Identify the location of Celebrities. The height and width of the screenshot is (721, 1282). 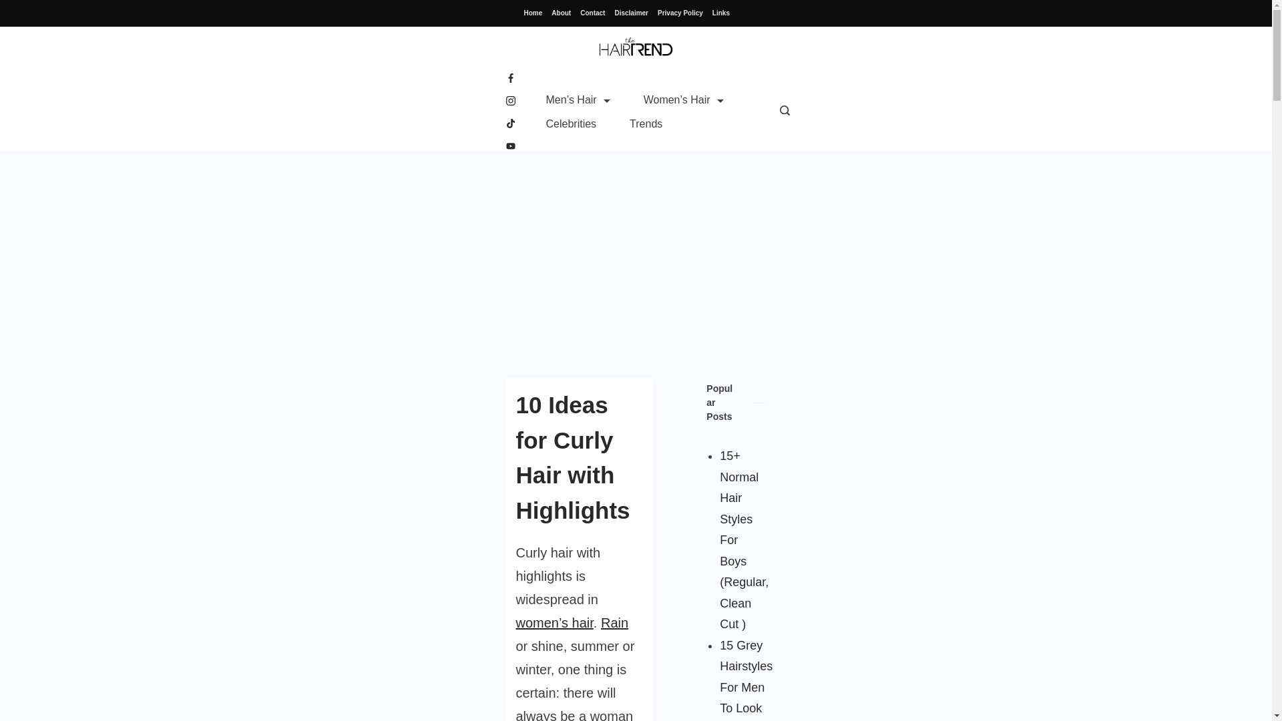
(570, 124).